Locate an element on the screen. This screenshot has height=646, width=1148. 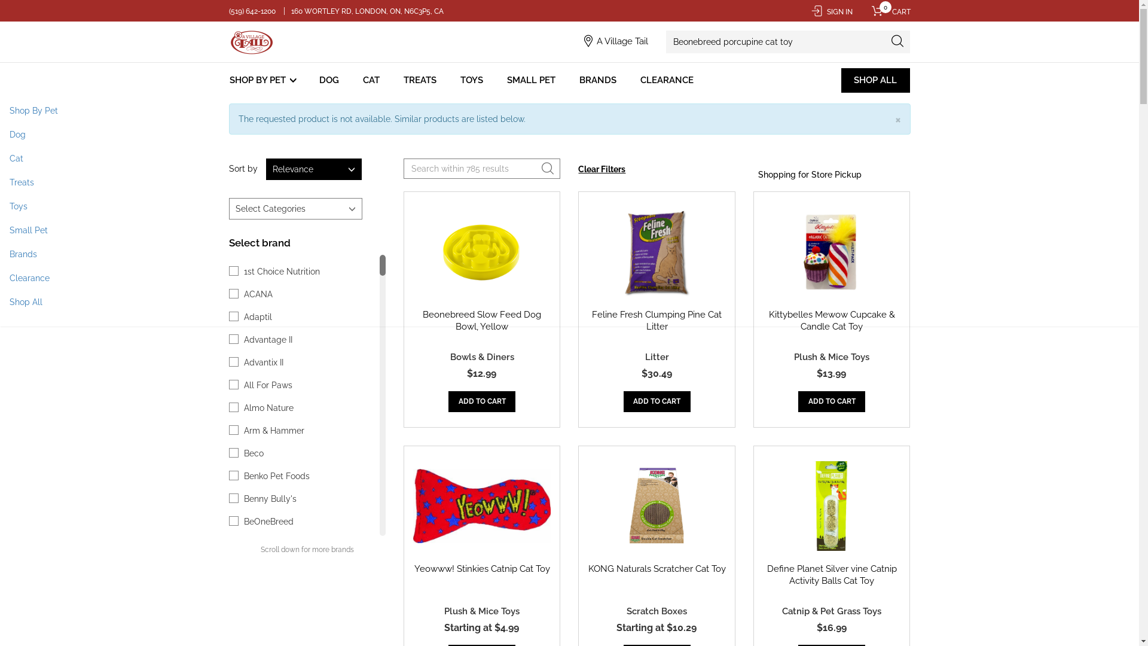
DOG is located at coordinates (329, 80).